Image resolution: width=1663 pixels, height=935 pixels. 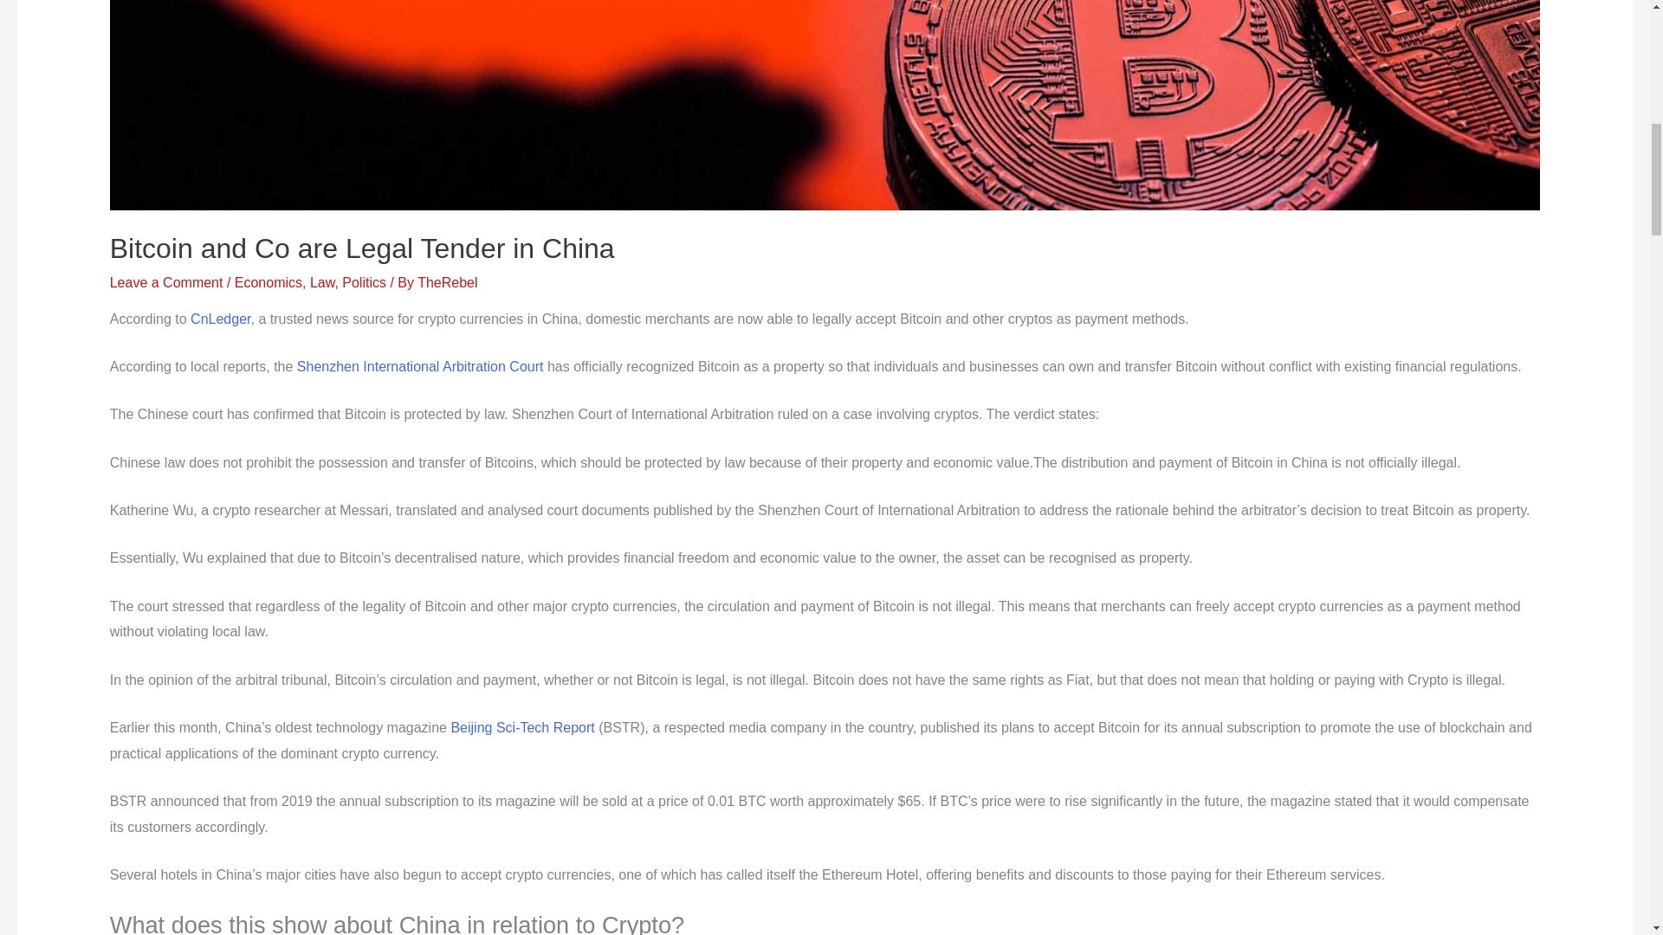 What do you see at coordinates (364, 282) in the screenshot?
I see `Politics` at bounding box center [364, 282].